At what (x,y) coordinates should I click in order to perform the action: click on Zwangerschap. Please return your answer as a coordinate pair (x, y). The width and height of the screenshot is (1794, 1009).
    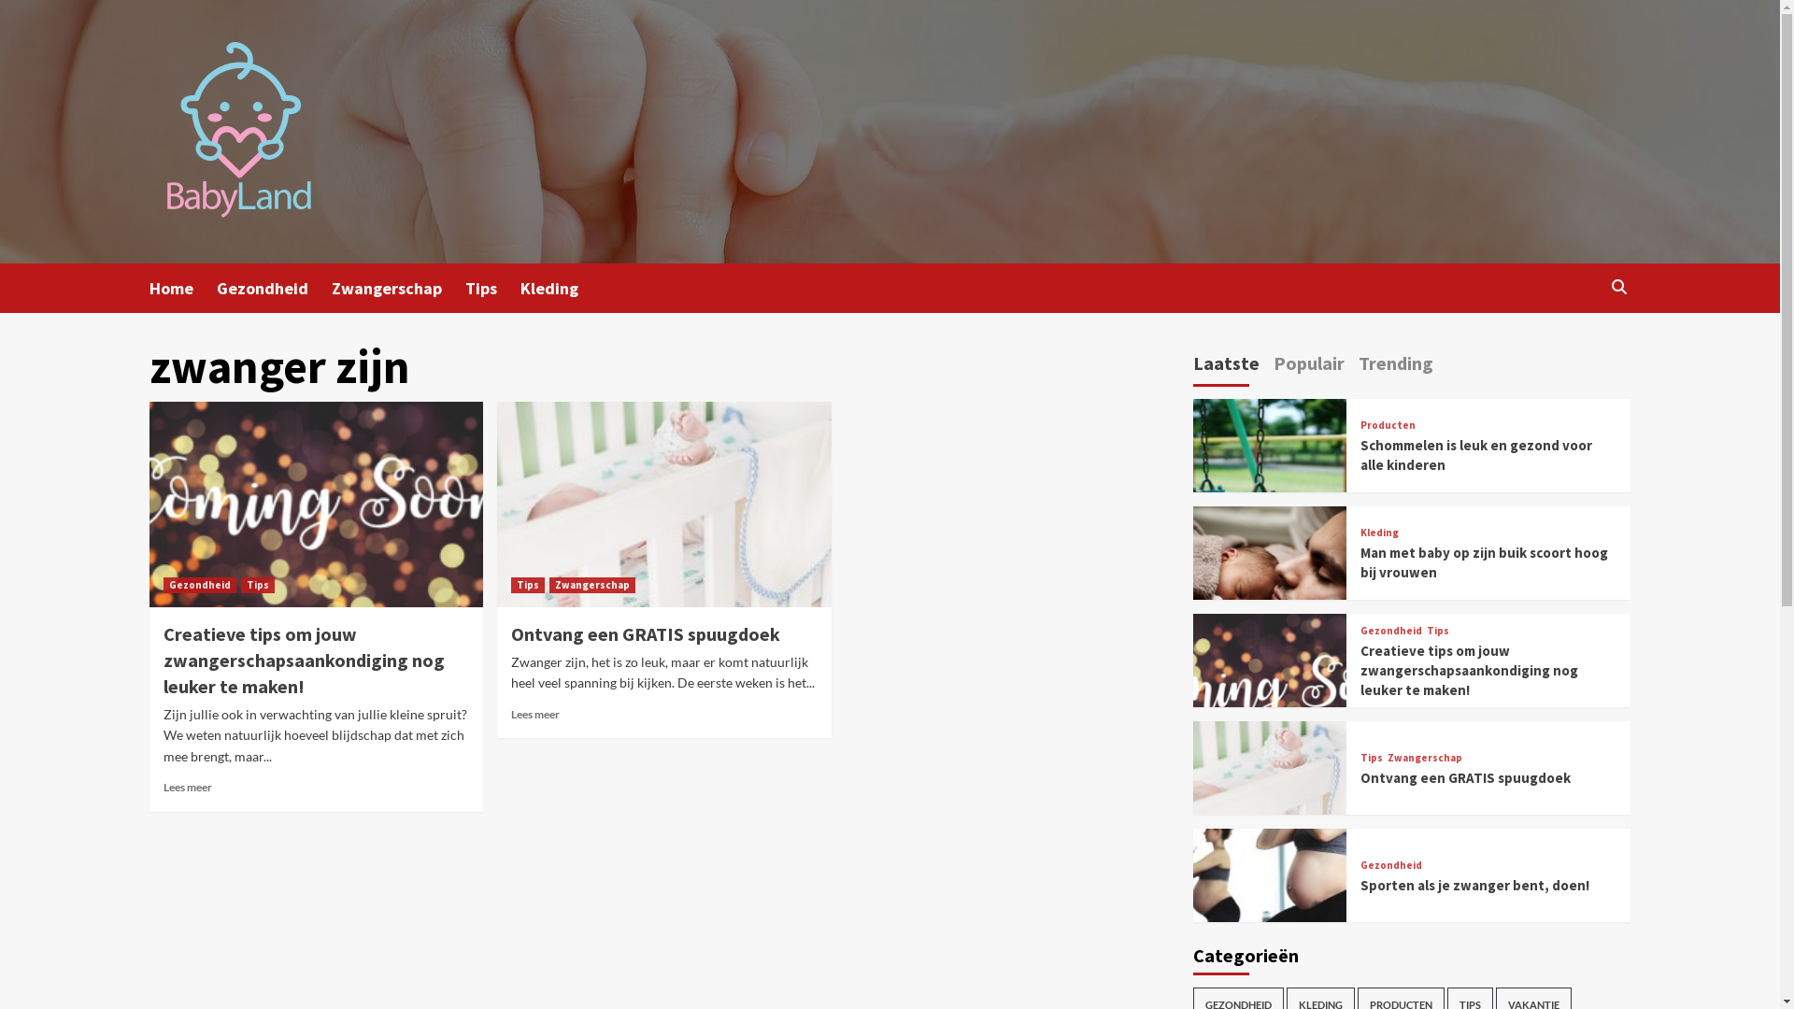
    Looking at the image, I should click on (398, 288).